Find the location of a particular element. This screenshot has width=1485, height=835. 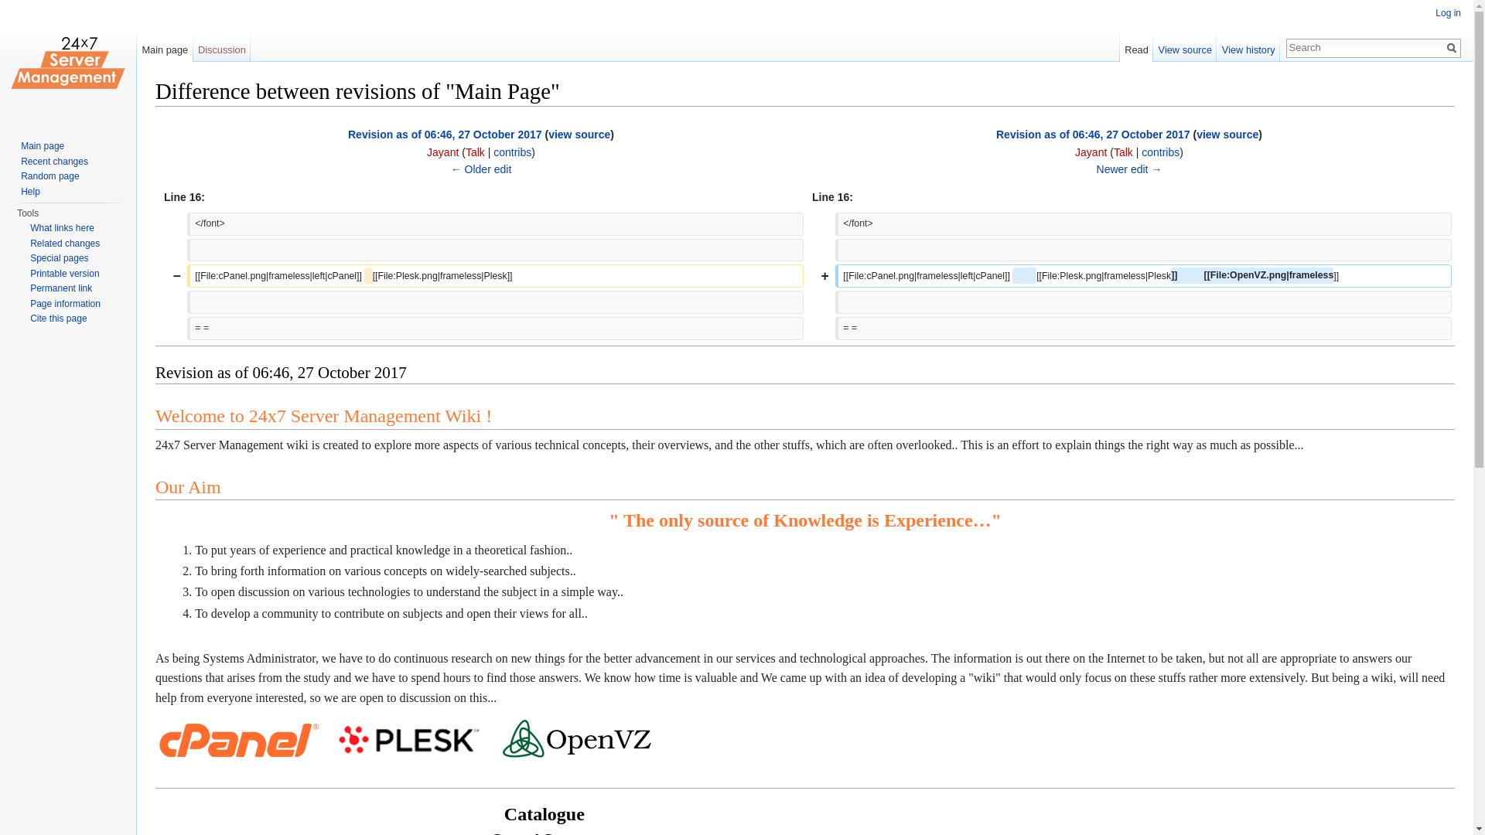

Revision as of 06:46, 27 October 2017 is located at coordinates (445, 135).